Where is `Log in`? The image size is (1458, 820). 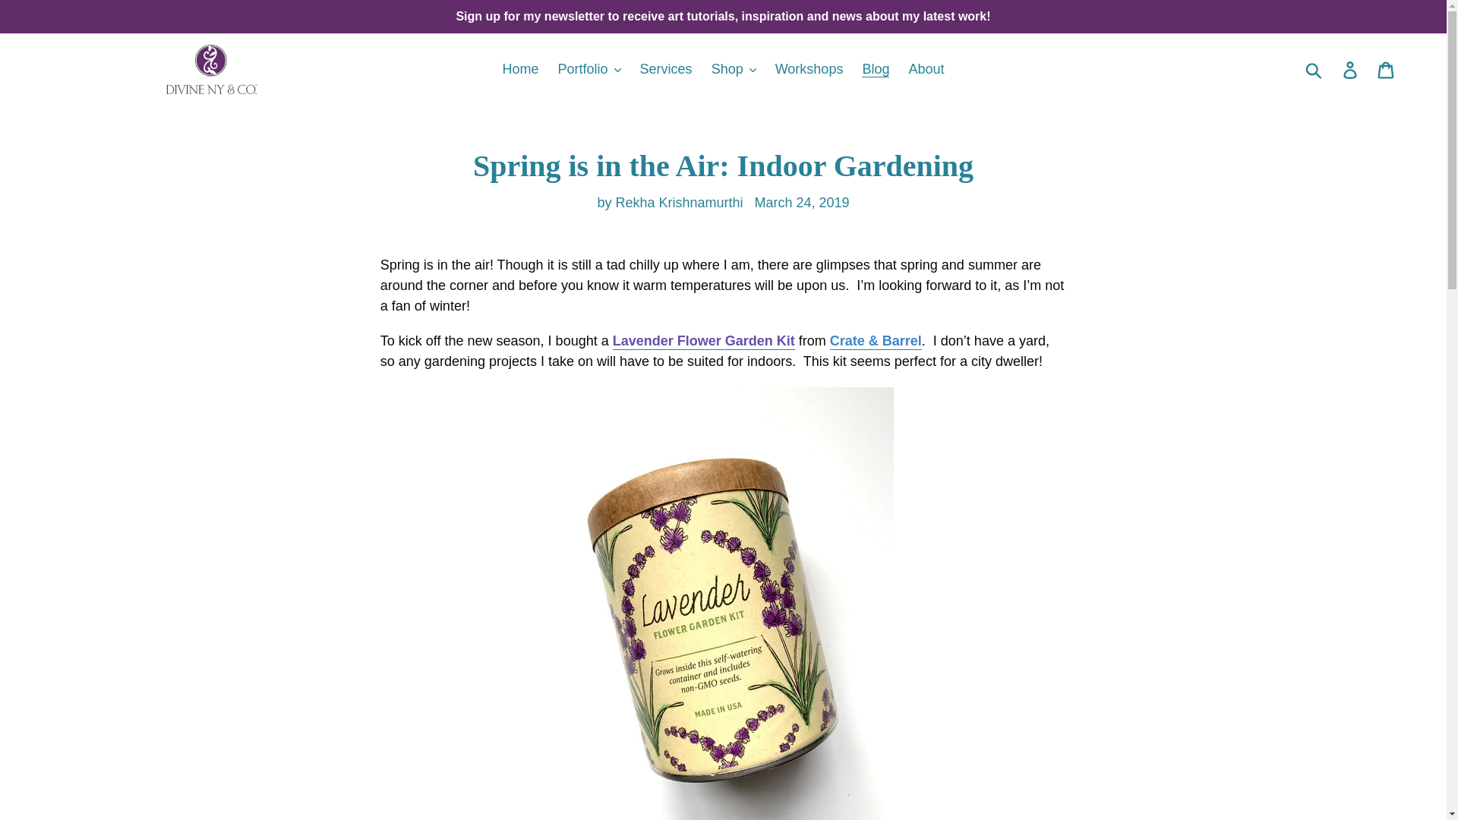
Log in is located at coordinates (1351, 69).